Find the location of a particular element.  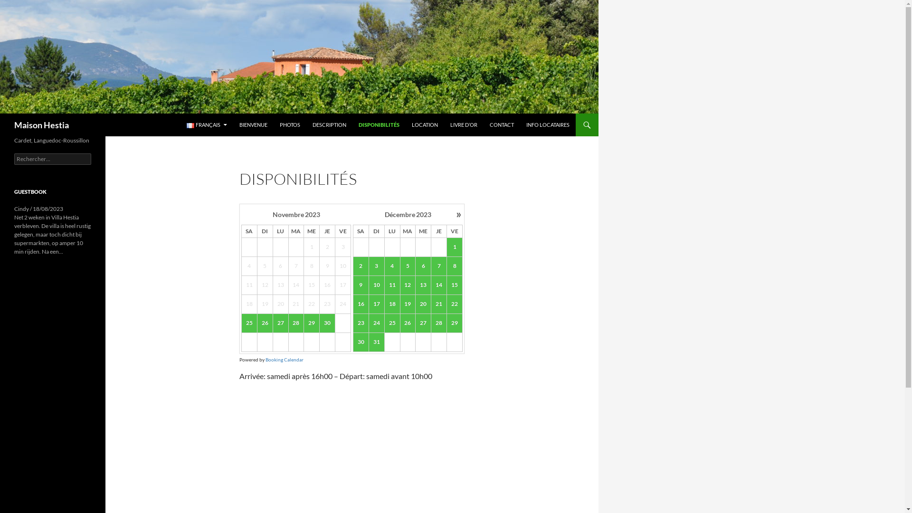

20 is located at coordinates (423, 304).